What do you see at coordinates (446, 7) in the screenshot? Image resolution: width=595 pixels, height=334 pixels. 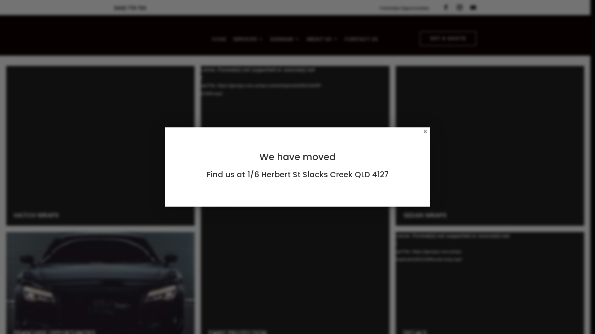 I see `Follow on Facebook` at bounding box center [446, 7].